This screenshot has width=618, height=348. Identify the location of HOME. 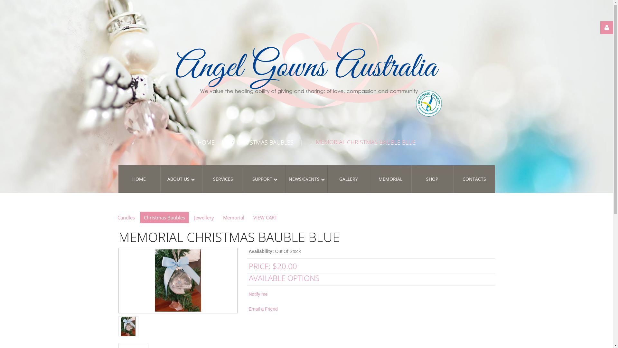
(206, 142).